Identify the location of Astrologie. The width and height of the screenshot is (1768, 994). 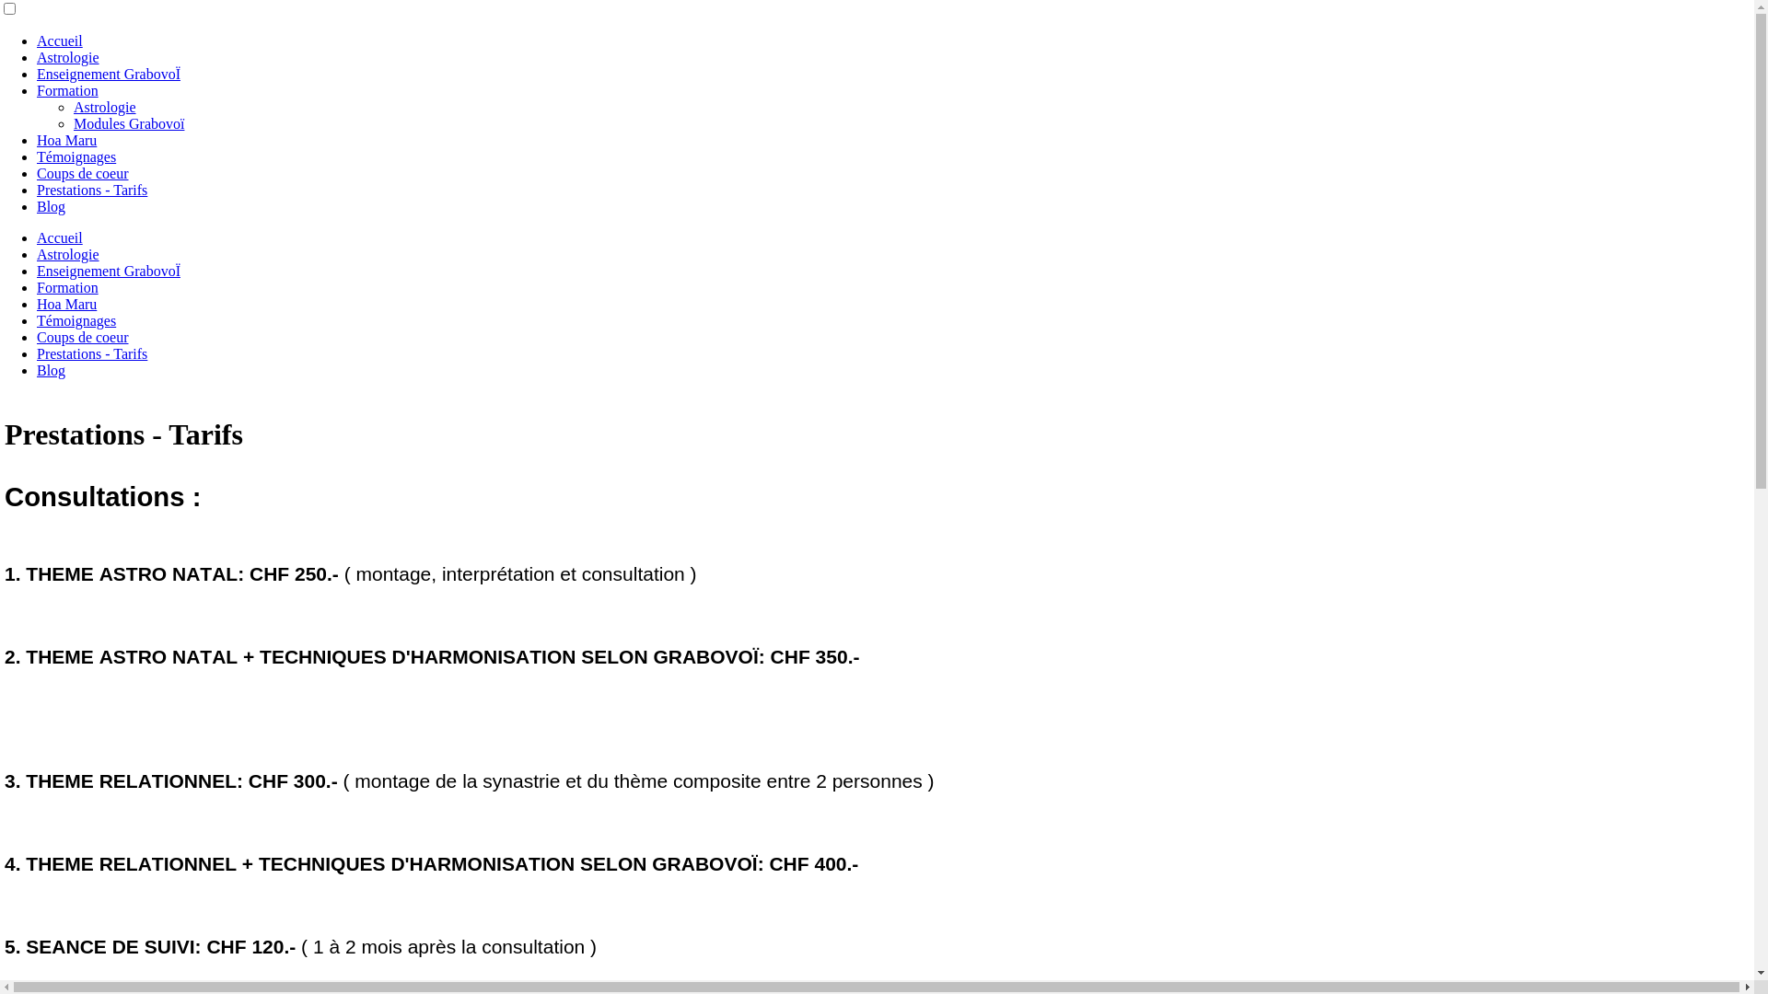
(68, 254).